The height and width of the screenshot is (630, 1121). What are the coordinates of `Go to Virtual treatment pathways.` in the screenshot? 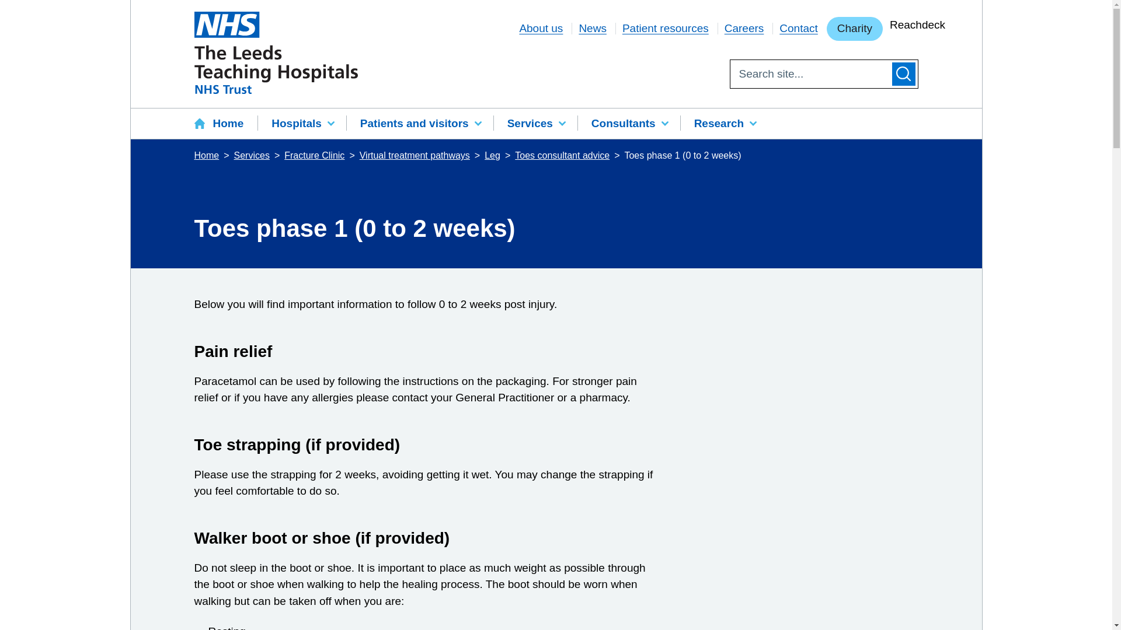 It's located at (416, 155).